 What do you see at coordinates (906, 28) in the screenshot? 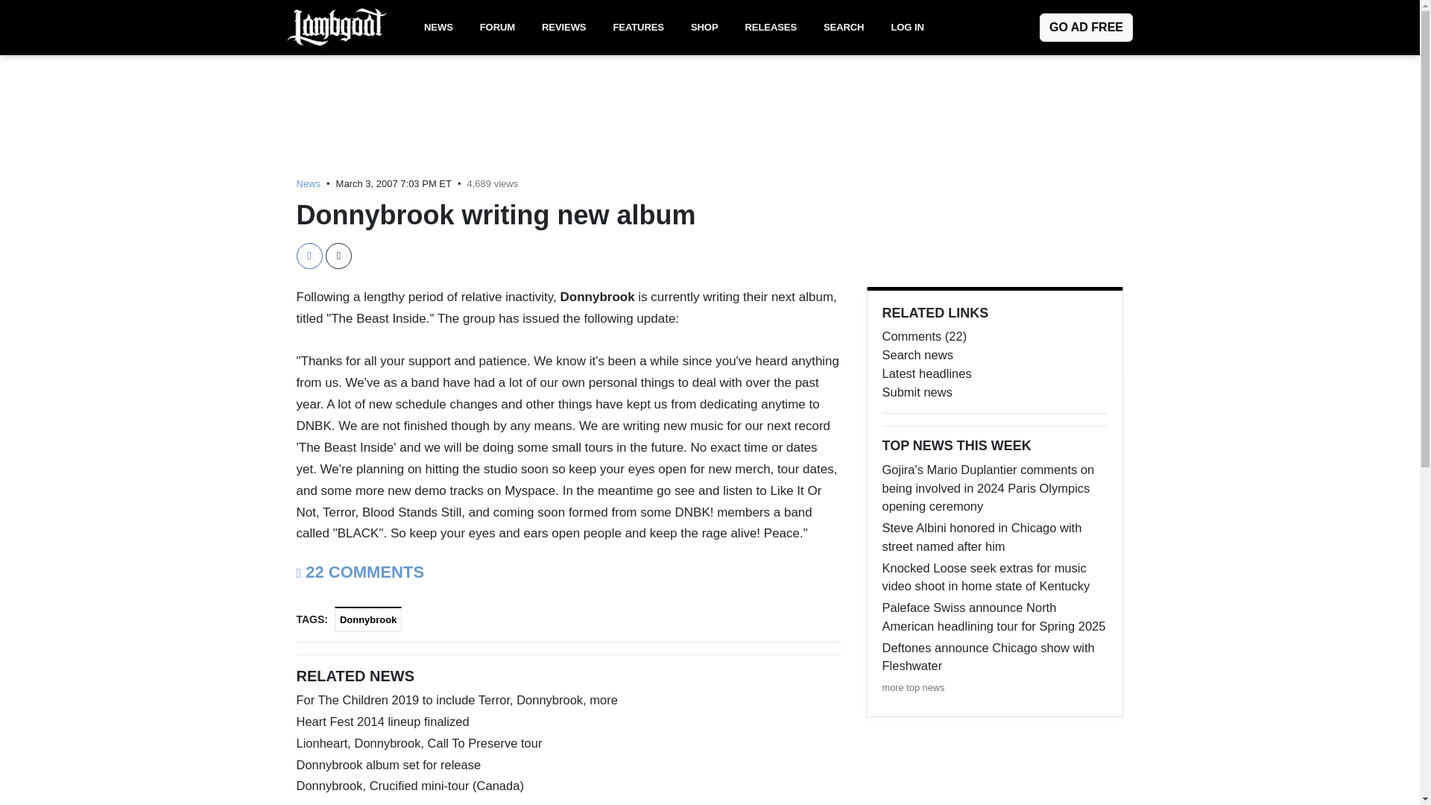
I see `LOG IN` at bounding box center [906, 28].